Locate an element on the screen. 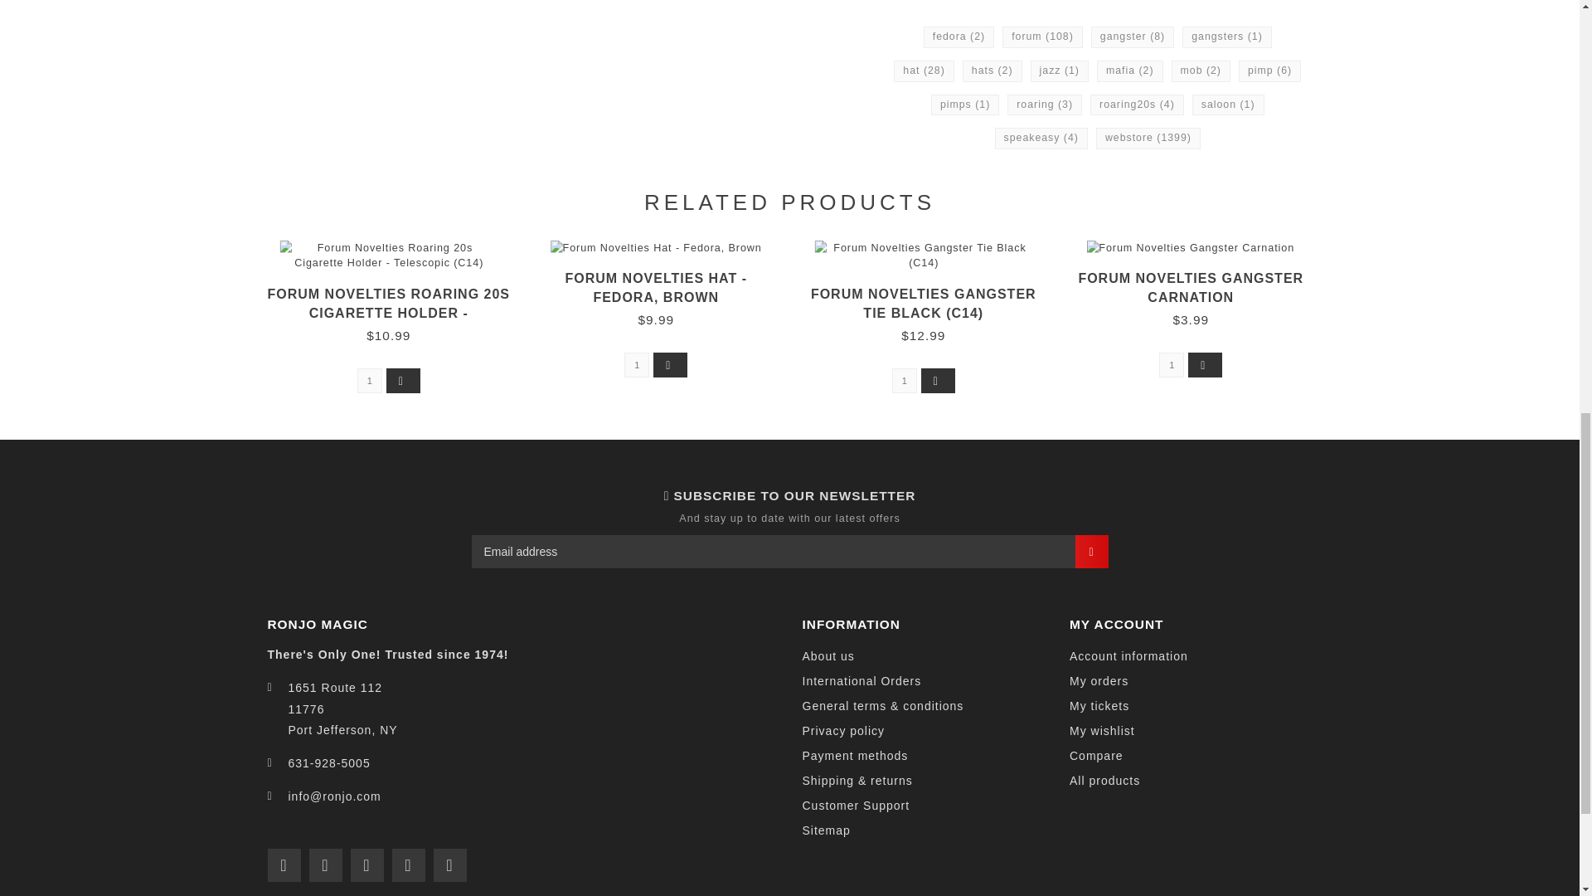  pimps is located at coordinates (965, 105).